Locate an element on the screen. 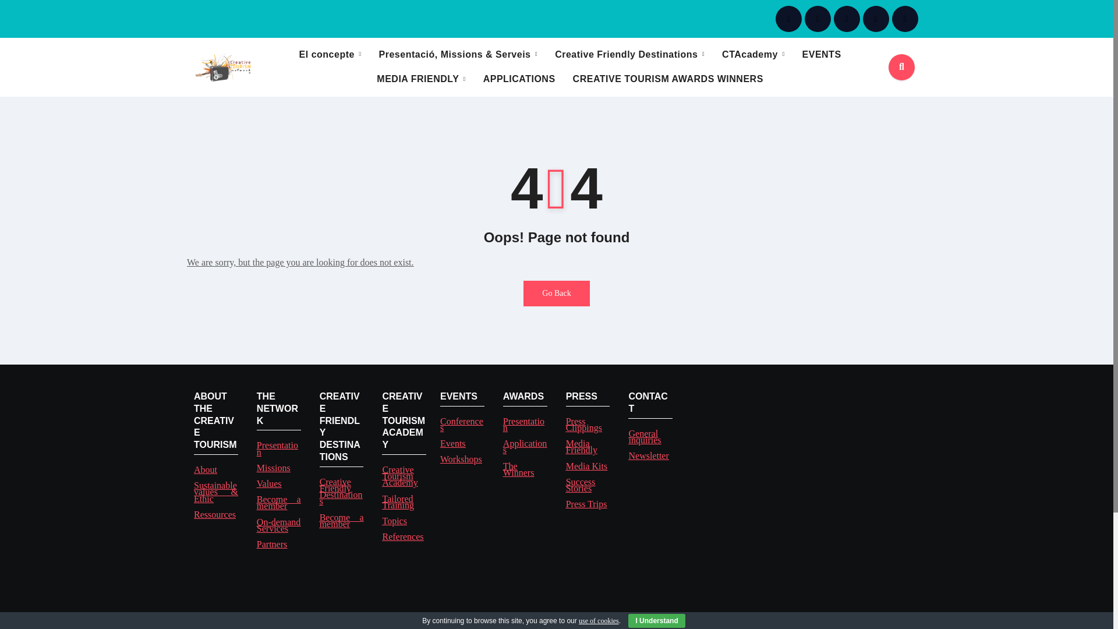 The image size is (1118, 629). About is located at coordinates (205, 469).